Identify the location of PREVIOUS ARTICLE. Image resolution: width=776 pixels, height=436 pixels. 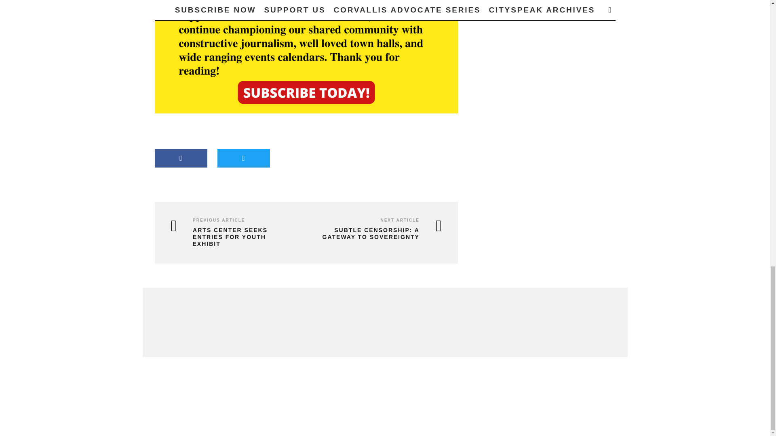
(219, 220).